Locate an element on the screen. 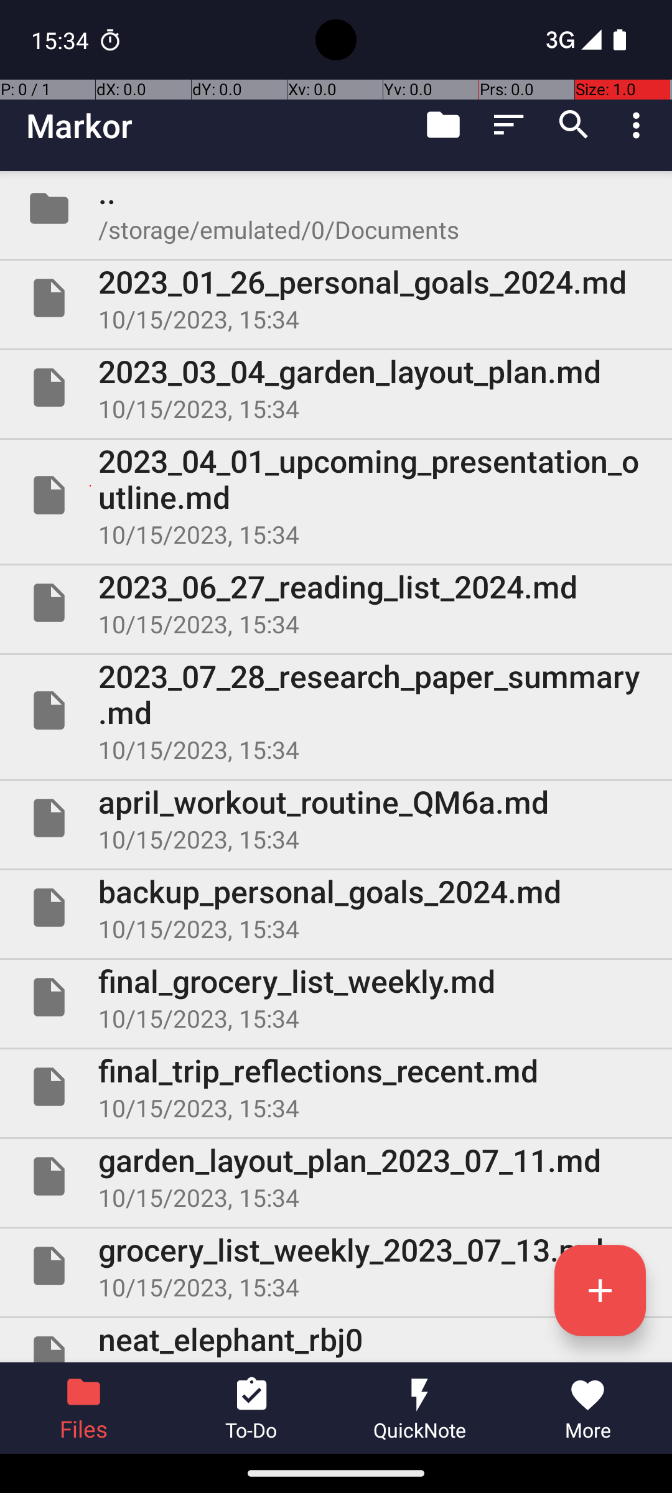 The height and width of the screenshot is (1493, 672). File 2023_07_28_research_paper_summary.md  is located at coordinates (336, 710).